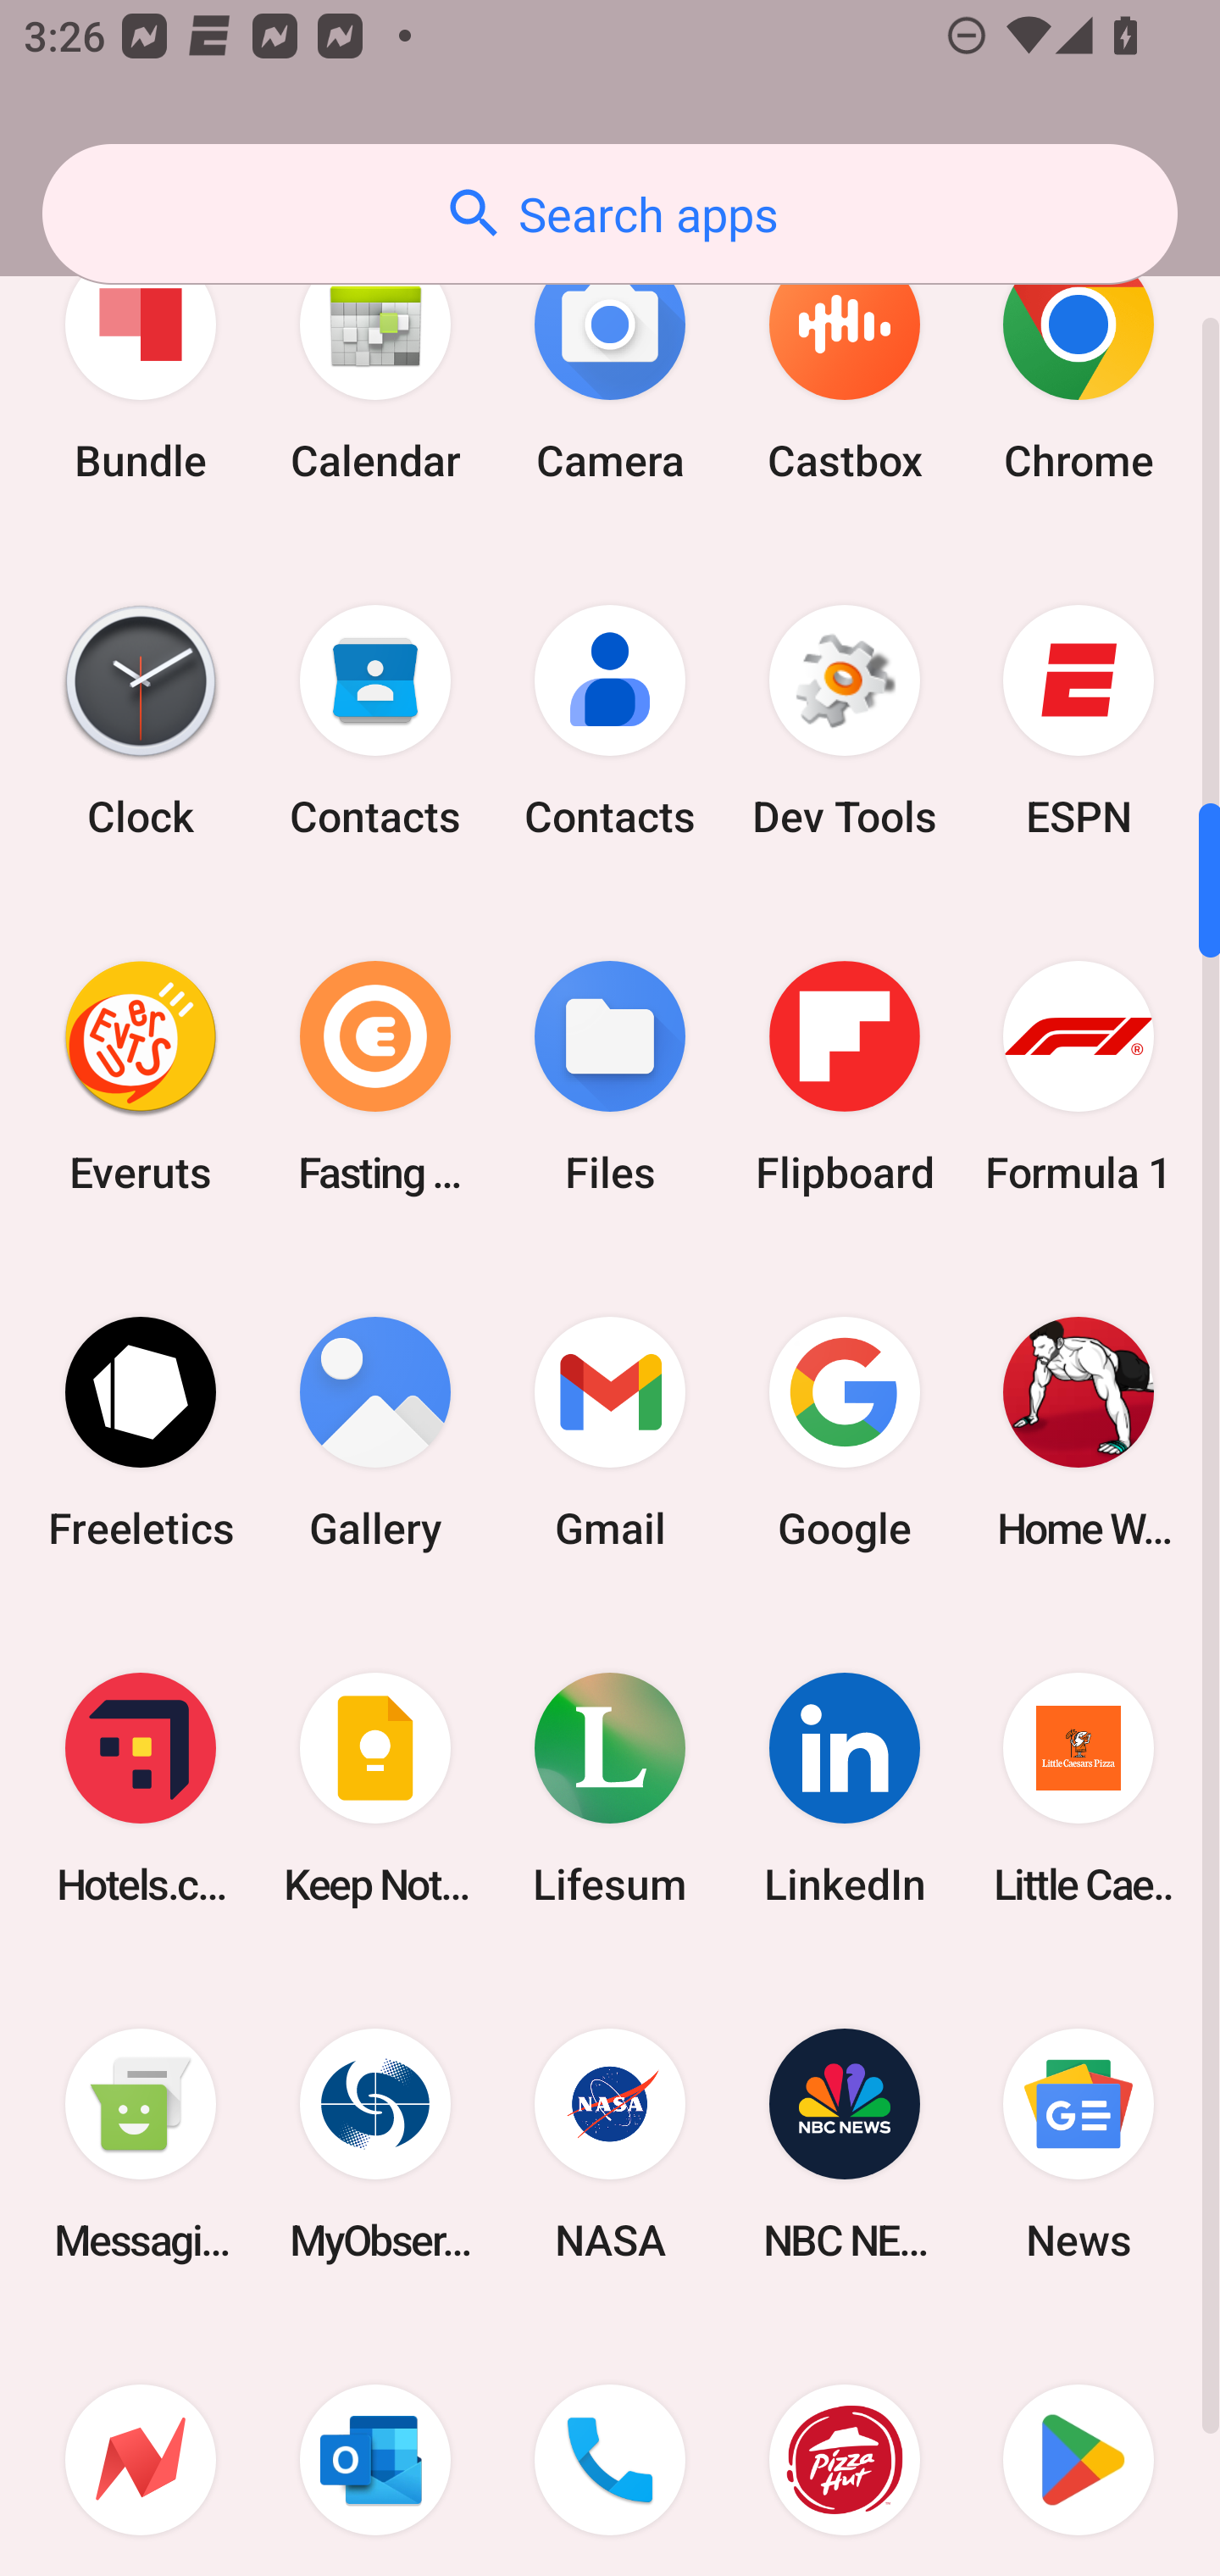 This screenshot has height=2576, width=1220. Describe the element at coordinates (375, 2144) in the screenshot. I see `MyObservatory` at that location.